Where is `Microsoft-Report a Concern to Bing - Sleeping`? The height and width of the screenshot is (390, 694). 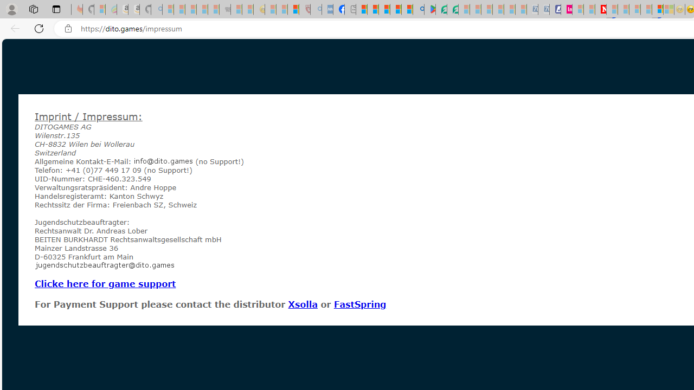
Microsoft-Report a Concern to Bing - Sleeping is located at coordinates (100, 10).